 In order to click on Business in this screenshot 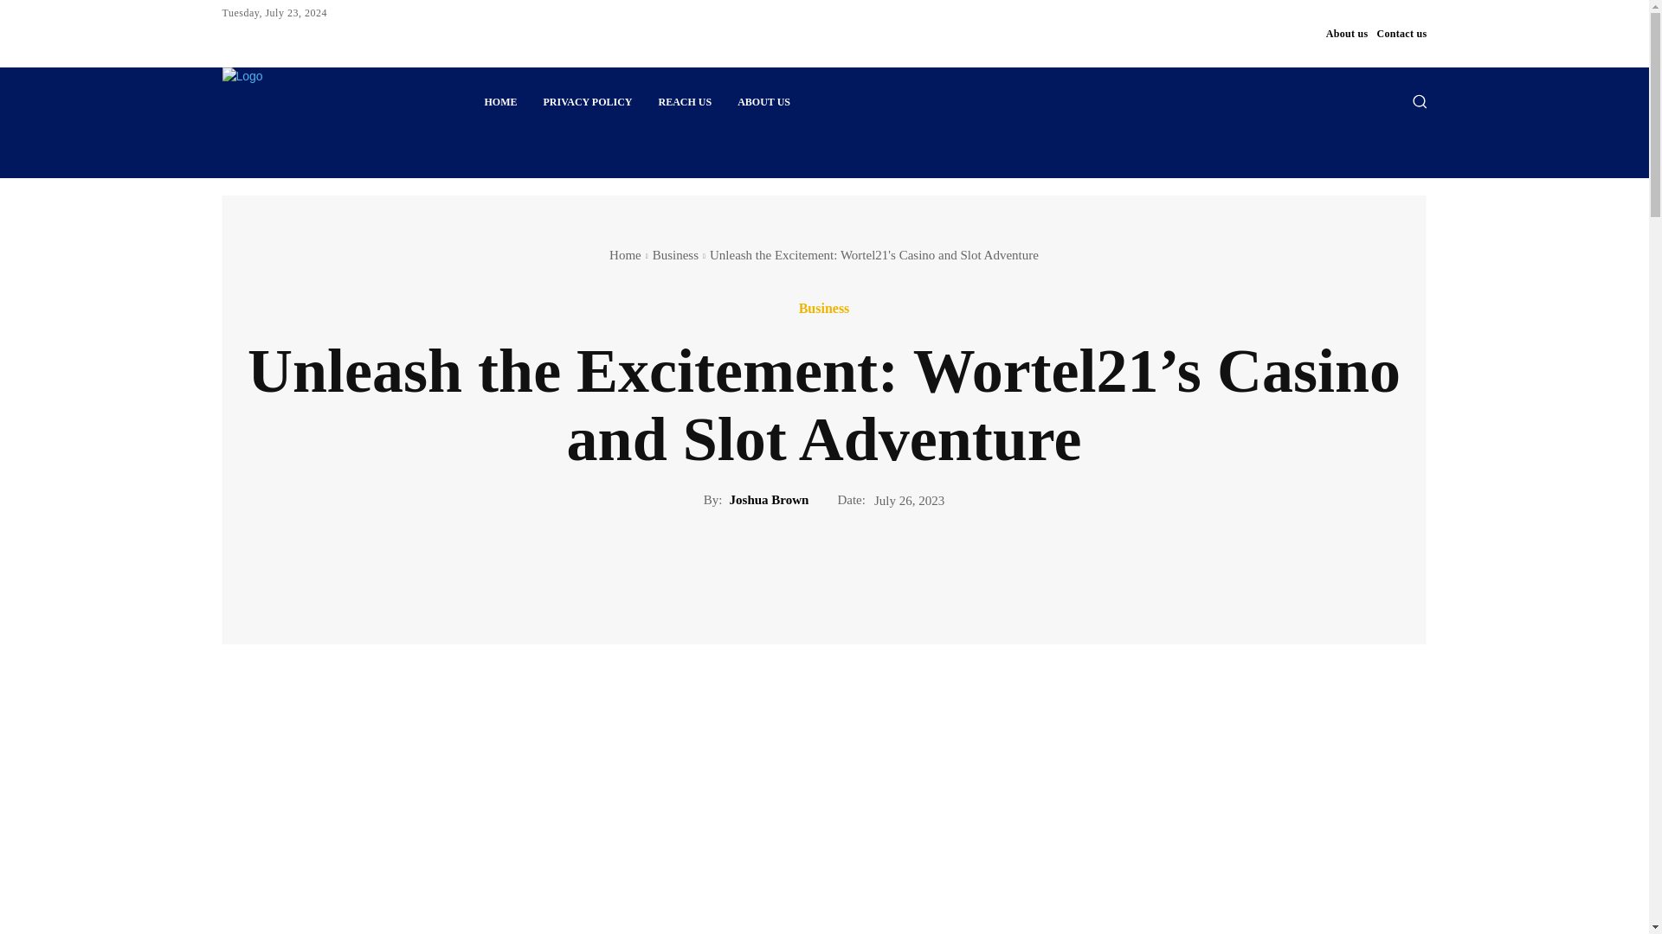, I will do `click(824, 308)`.